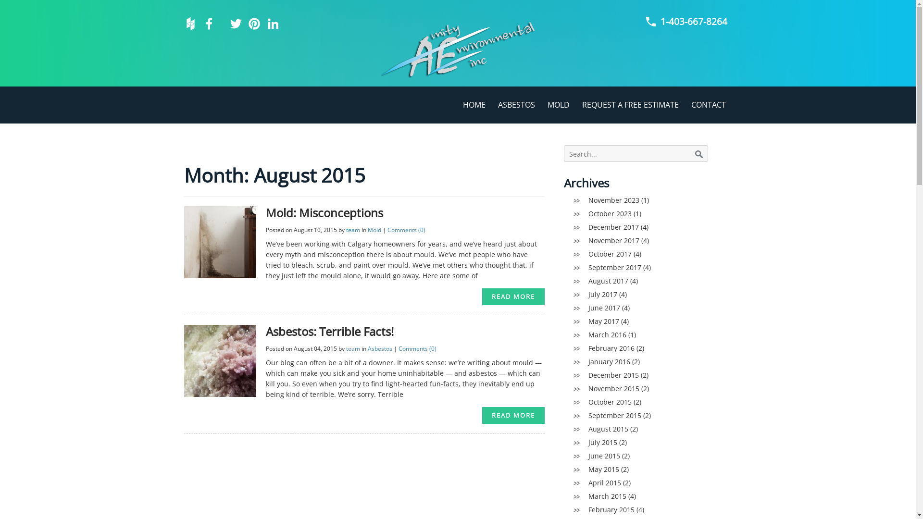 This screenshot has width=923, height=519. Describe the element at coordinates (353, 230) in the screenshot. I see `team` at that location.